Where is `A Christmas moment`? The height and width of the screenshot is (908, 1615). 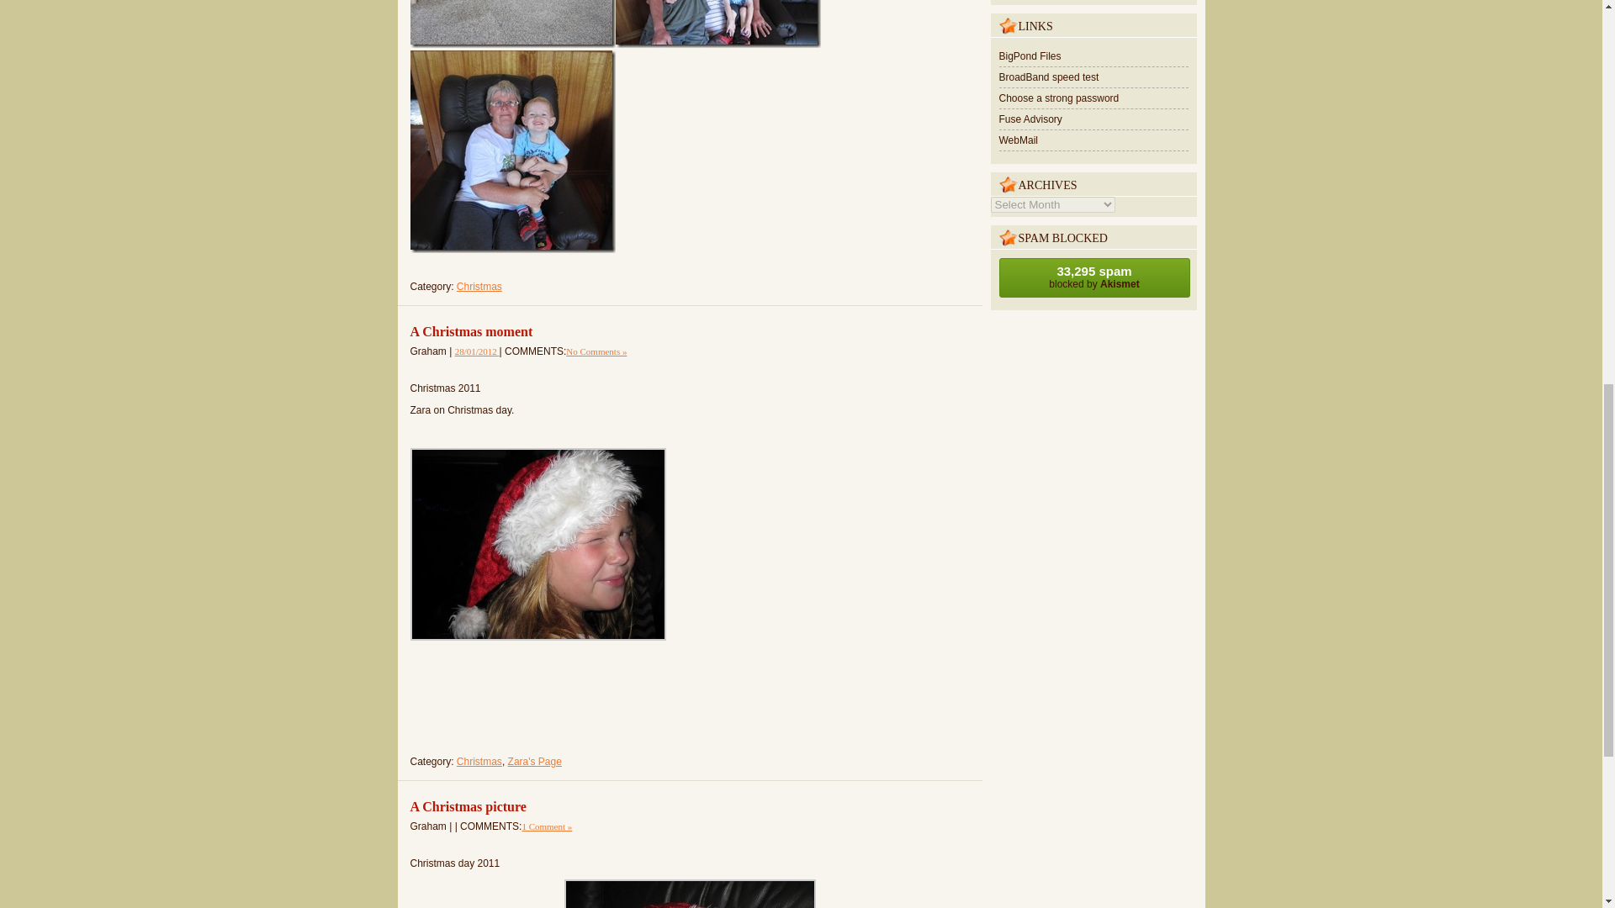
A Christmas moment is located at coordinates (471, 331).